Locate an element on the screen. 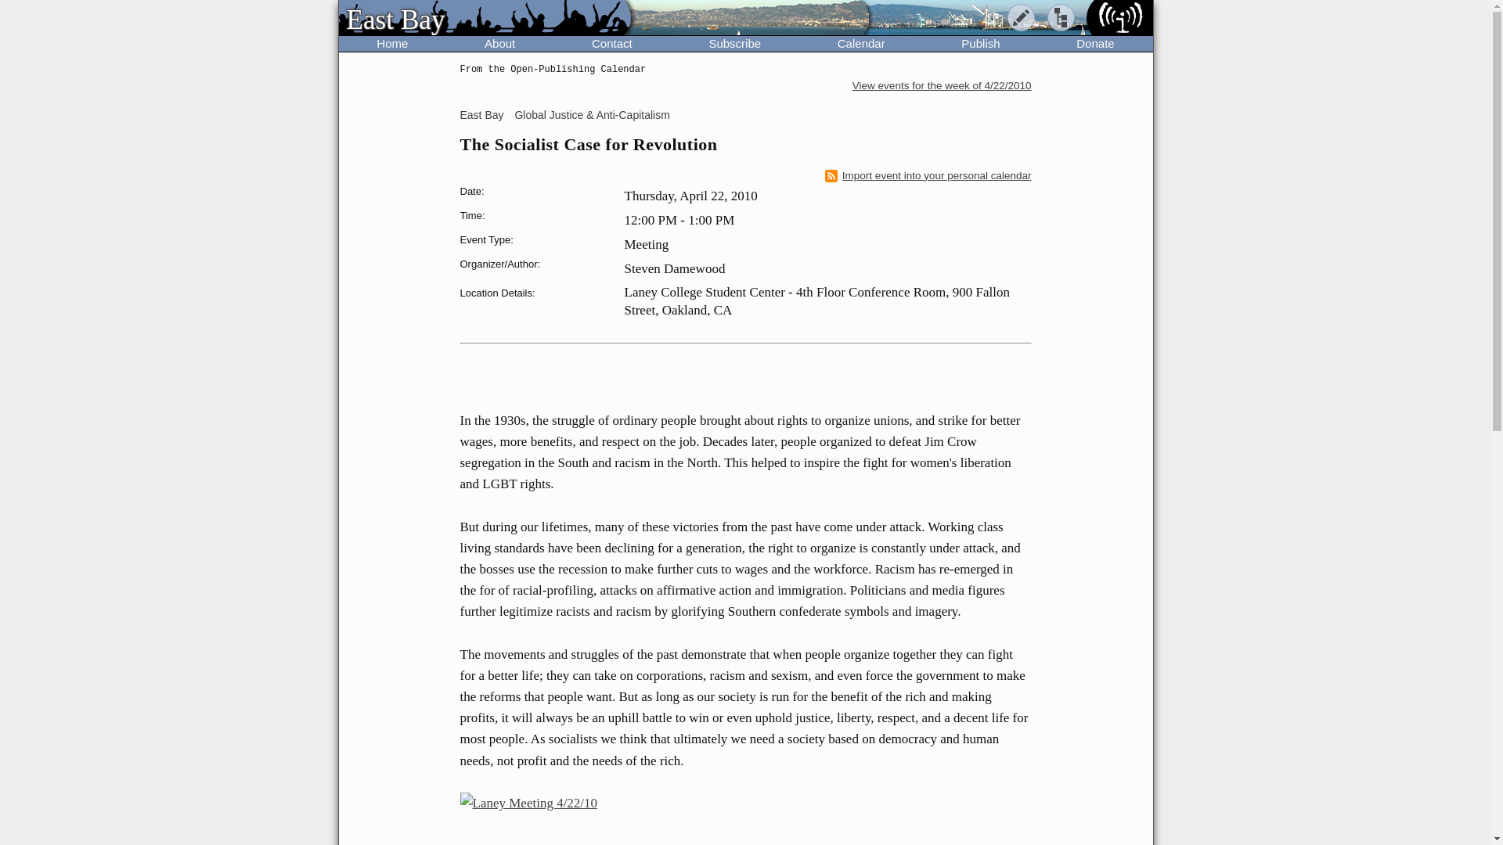 The image size is (1503, 845). Publish to Newswire is located at coordinates (1020, 17).